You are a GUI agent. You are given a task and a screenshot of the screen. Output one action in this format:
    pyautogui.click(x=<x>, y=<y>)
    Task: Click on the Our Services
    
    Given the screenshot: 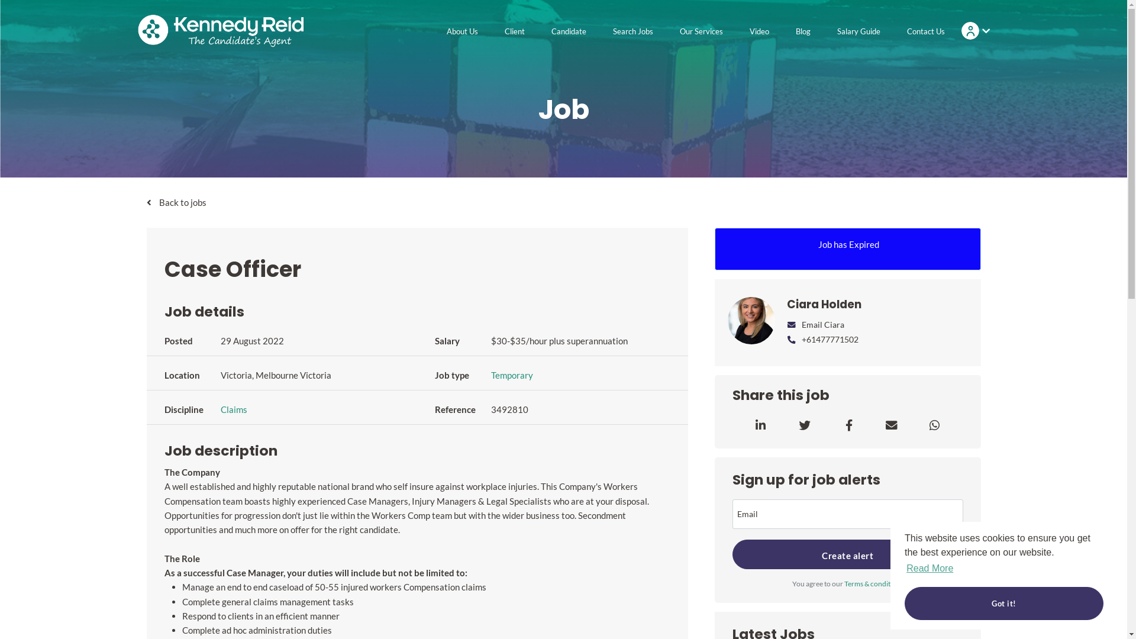 What is the action you would take?
    pyautogui.click(x=702, y=31)
    